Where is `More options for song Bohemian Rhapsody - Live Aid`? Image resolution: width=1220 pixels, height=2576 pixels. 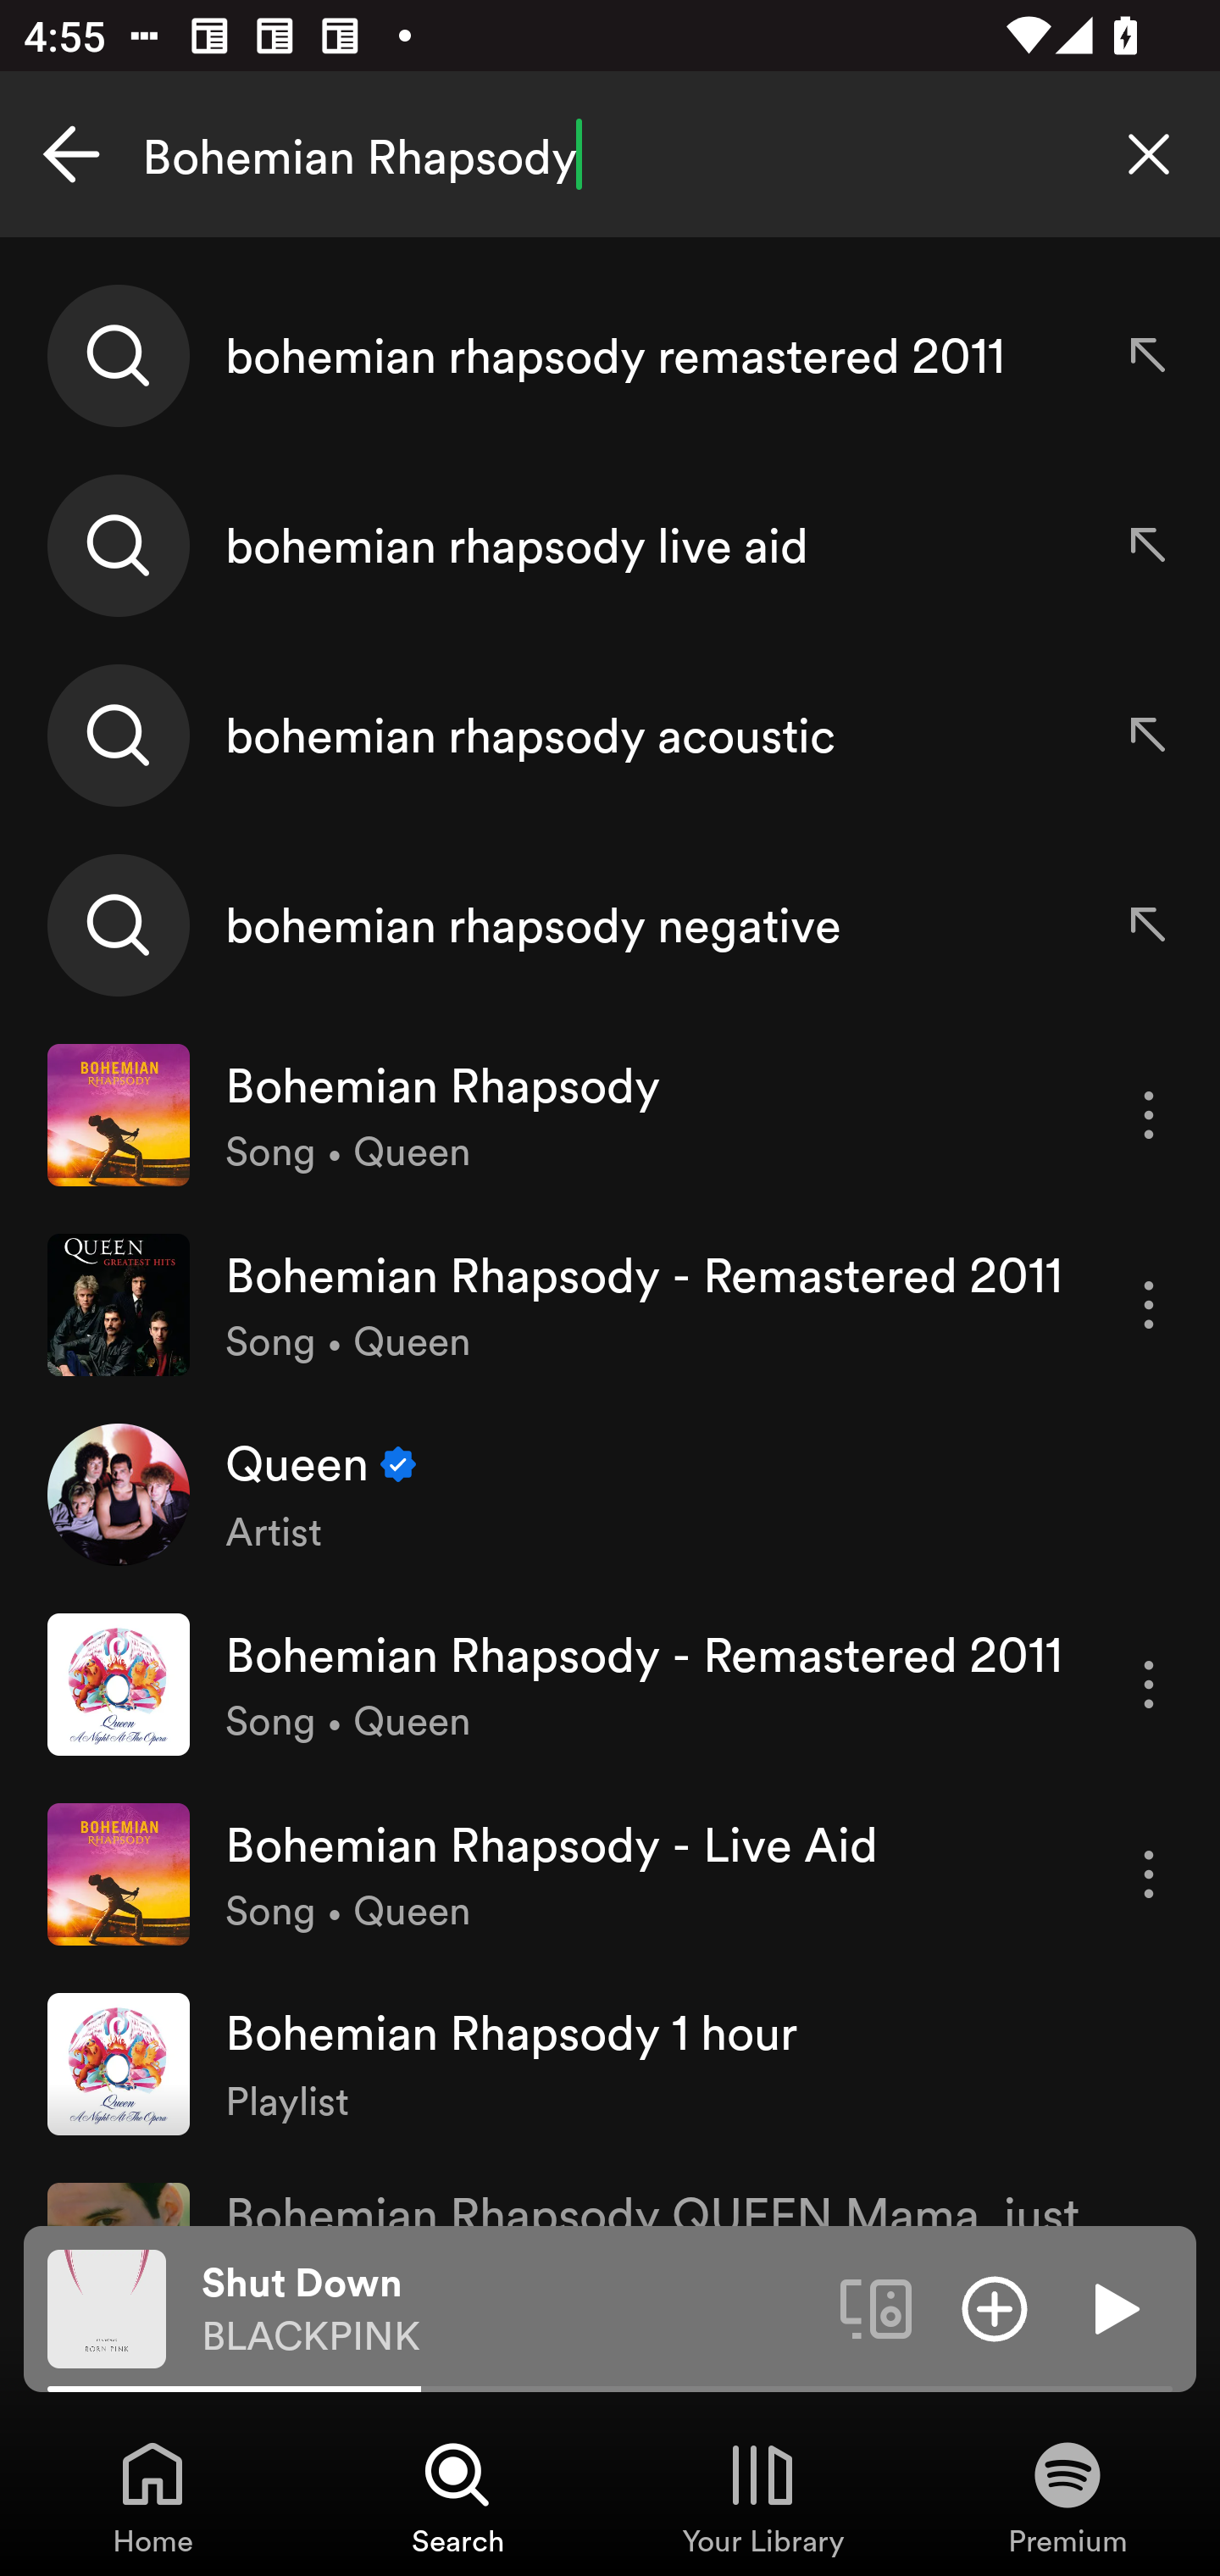
More options for song Bohemian Rhapsody - Live Aid is located at coordinates (1149, 1874).